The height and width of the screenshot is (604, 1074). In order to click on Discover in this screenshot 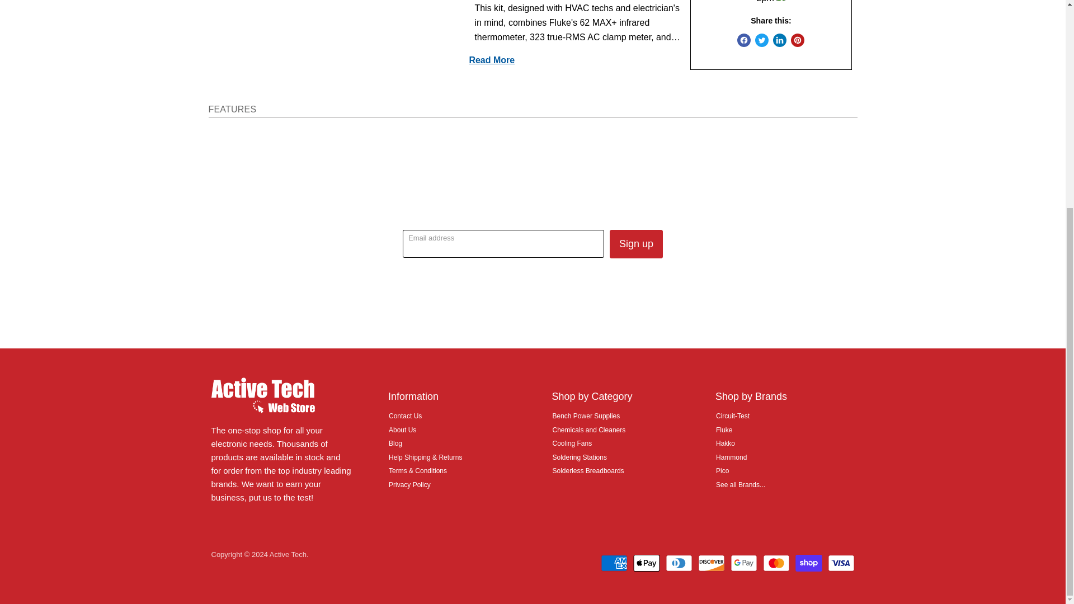, I will do `click(712, 563)`.